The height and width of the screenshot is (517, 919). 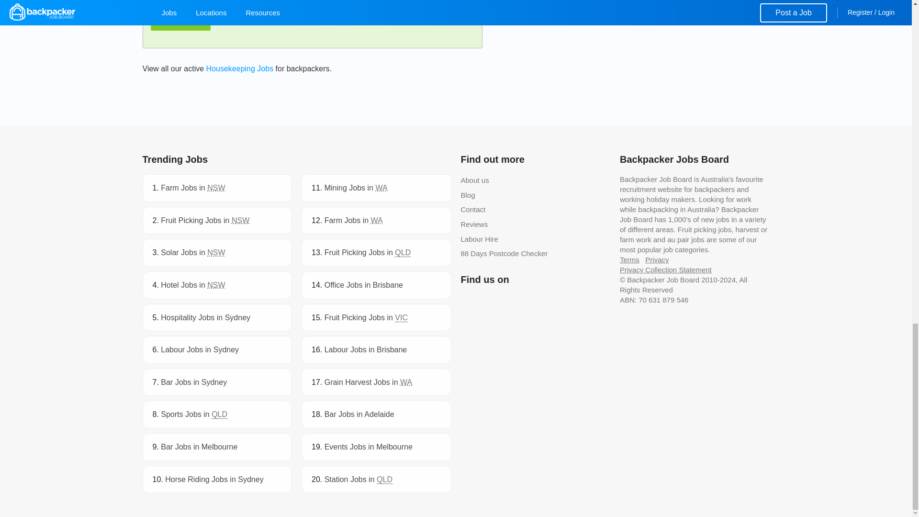 I want to click on Bar Jobs in Melbourne, so click(x=199, y=446).